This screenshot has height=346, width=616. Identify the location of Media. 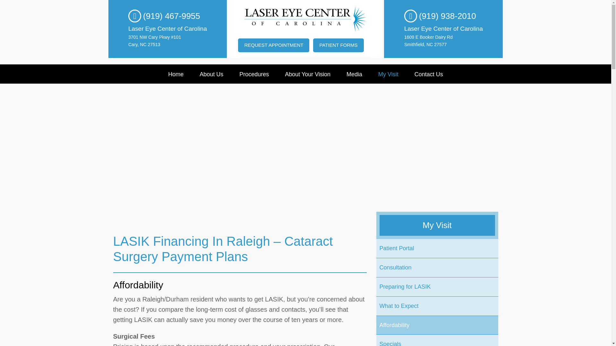
(354, 74).